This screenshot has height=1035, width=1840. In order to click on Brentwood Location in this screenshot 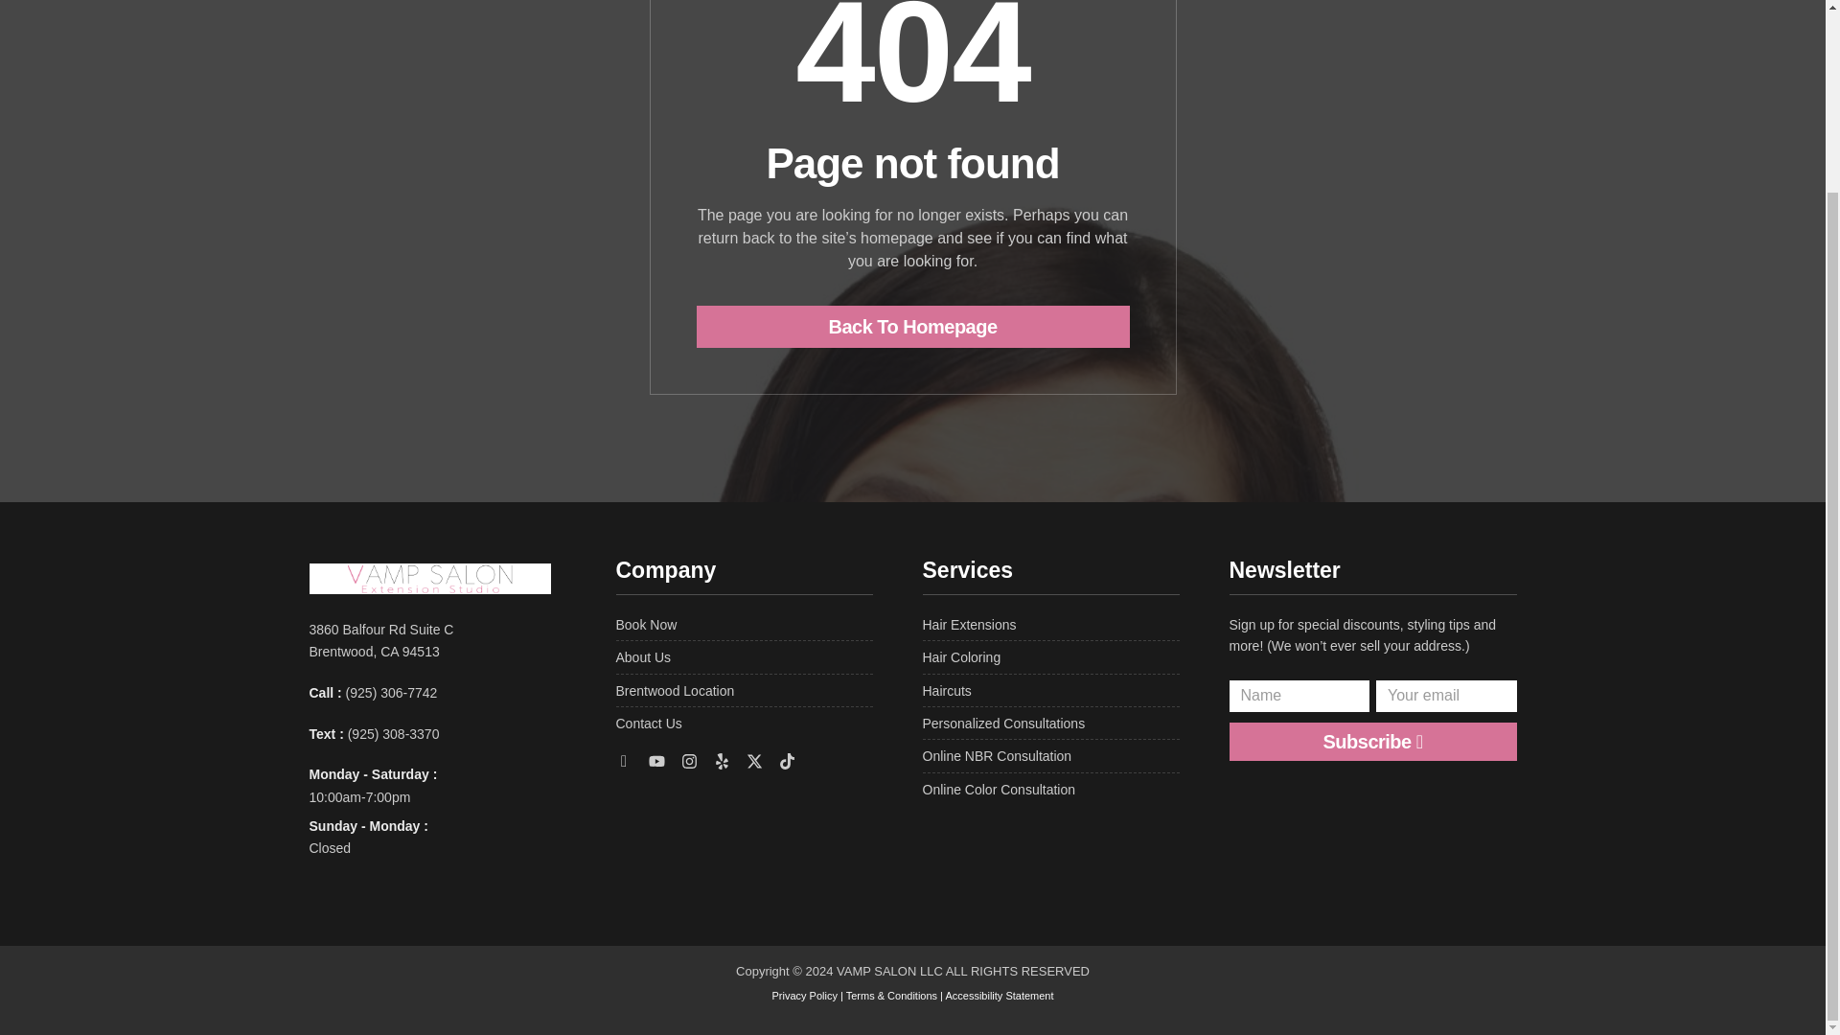, I will do `click(744, 690)`.